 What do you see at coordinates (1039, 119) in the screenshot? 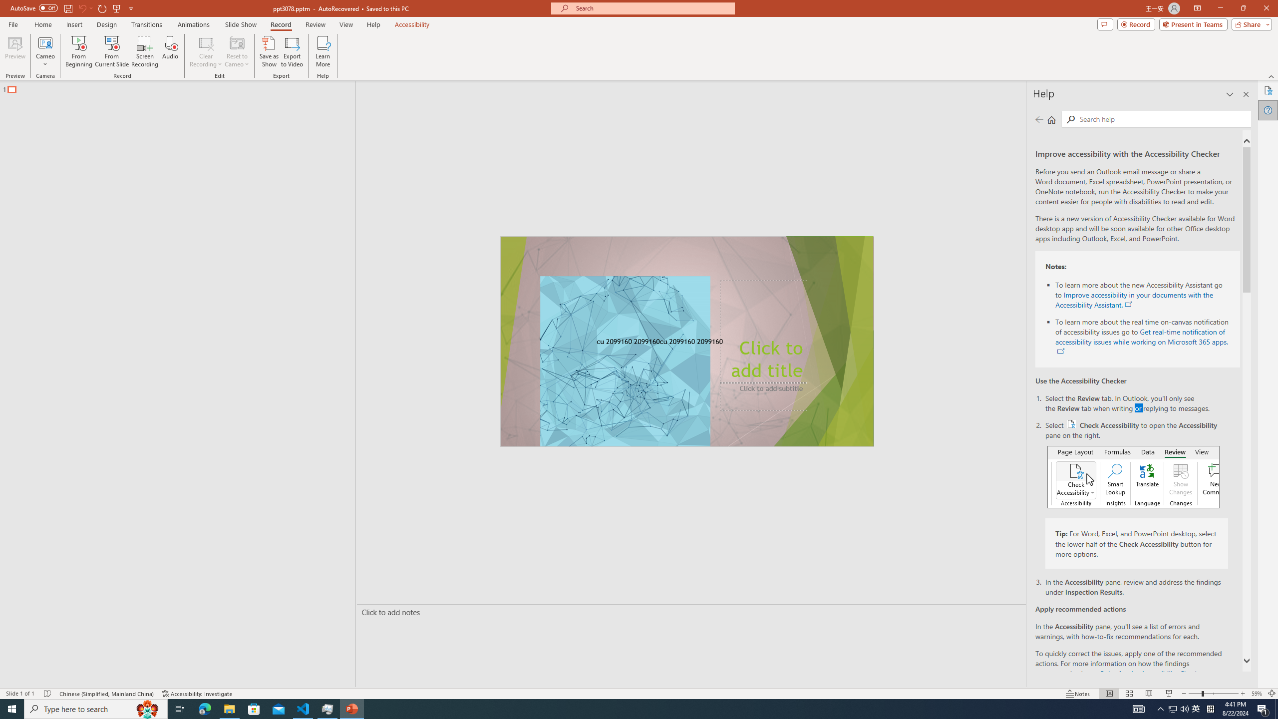
I see `Previous page` at bounding box center [1039, 119].